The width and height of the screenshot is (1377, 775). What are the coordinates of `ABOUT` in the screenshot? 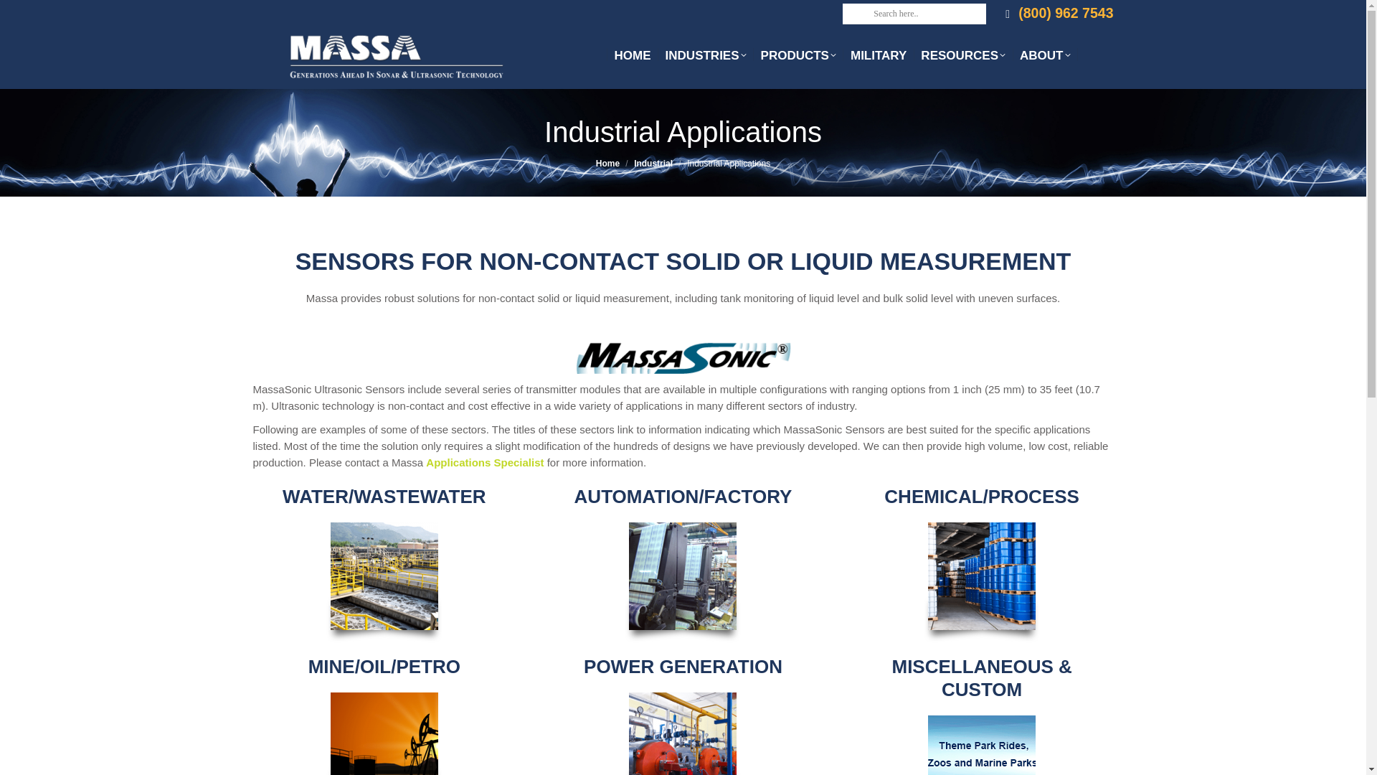 It's located at (1044, 55).